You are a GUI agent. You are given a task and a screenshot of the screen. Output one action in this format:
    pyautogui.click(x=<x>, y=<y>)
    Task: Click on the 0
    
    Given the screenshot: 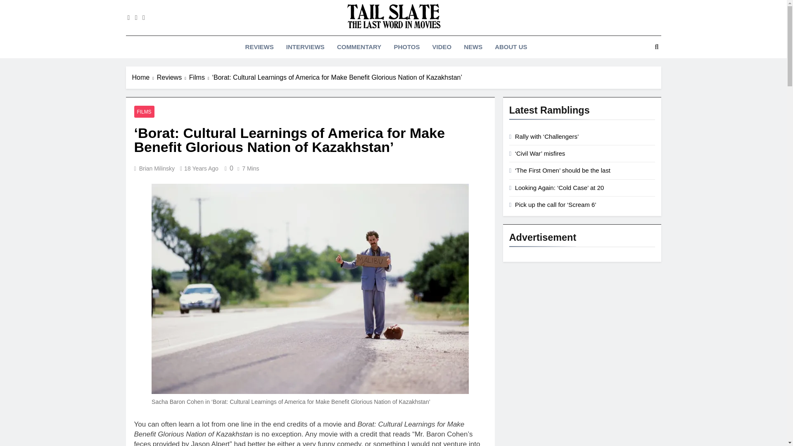 What is the action you would take?
    pyautogui.click(x=227, y=168)
    